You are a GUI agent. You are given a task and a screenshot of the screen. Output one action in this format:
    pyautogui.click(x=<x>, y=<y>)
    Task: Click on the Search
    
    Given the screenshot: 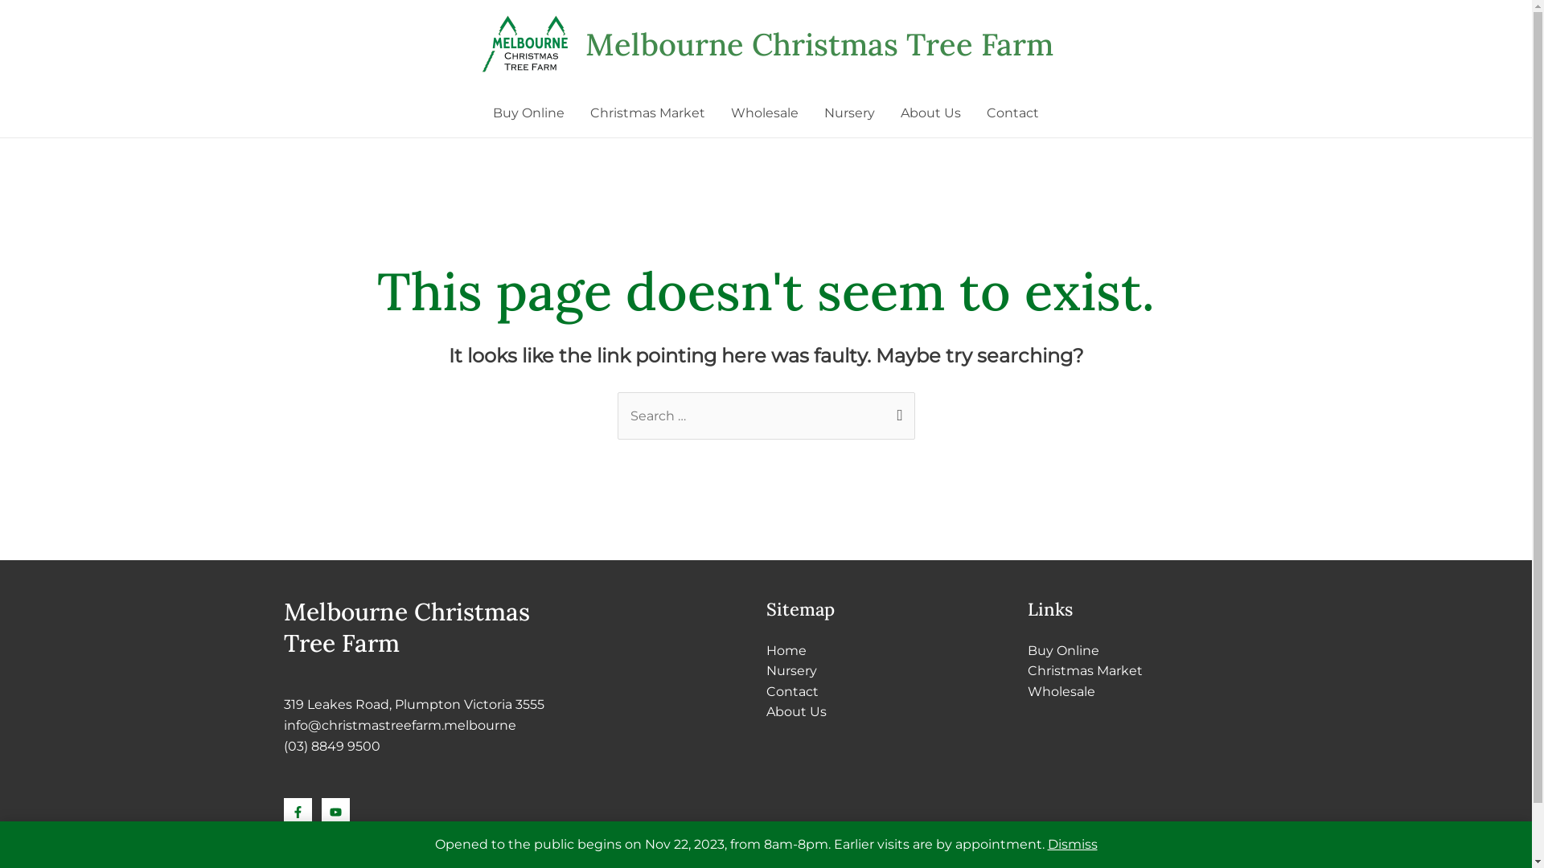 What is the action you would take?
    pyautogui.click(x=896, y=408)
    